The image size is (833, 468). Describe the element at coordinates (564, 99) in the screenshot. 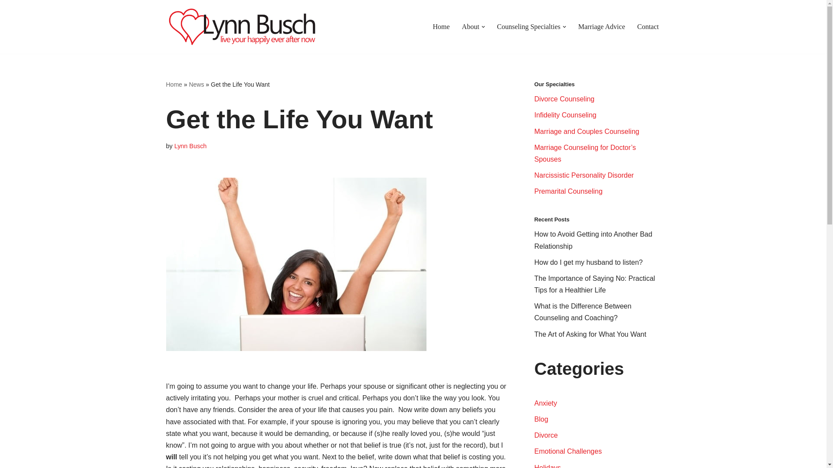

I see `Divorce Counseling` at that location.